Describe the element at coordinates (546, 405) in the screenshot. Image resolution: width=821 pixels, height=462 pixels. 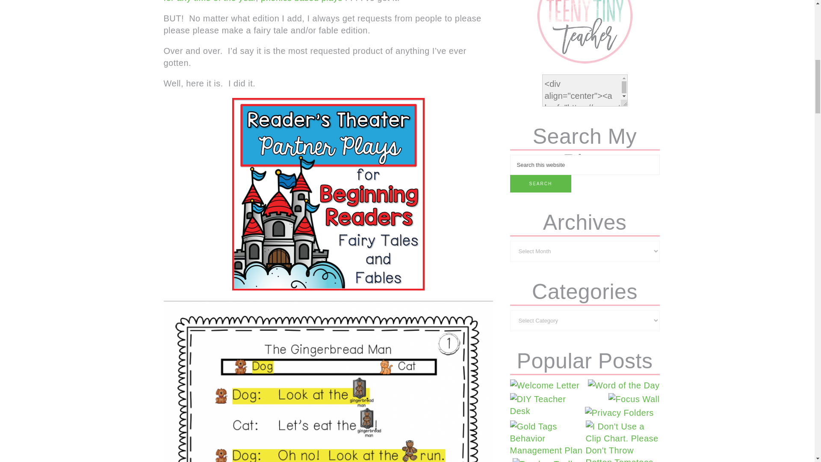
I see `DIY Teacher Desk` at that location.